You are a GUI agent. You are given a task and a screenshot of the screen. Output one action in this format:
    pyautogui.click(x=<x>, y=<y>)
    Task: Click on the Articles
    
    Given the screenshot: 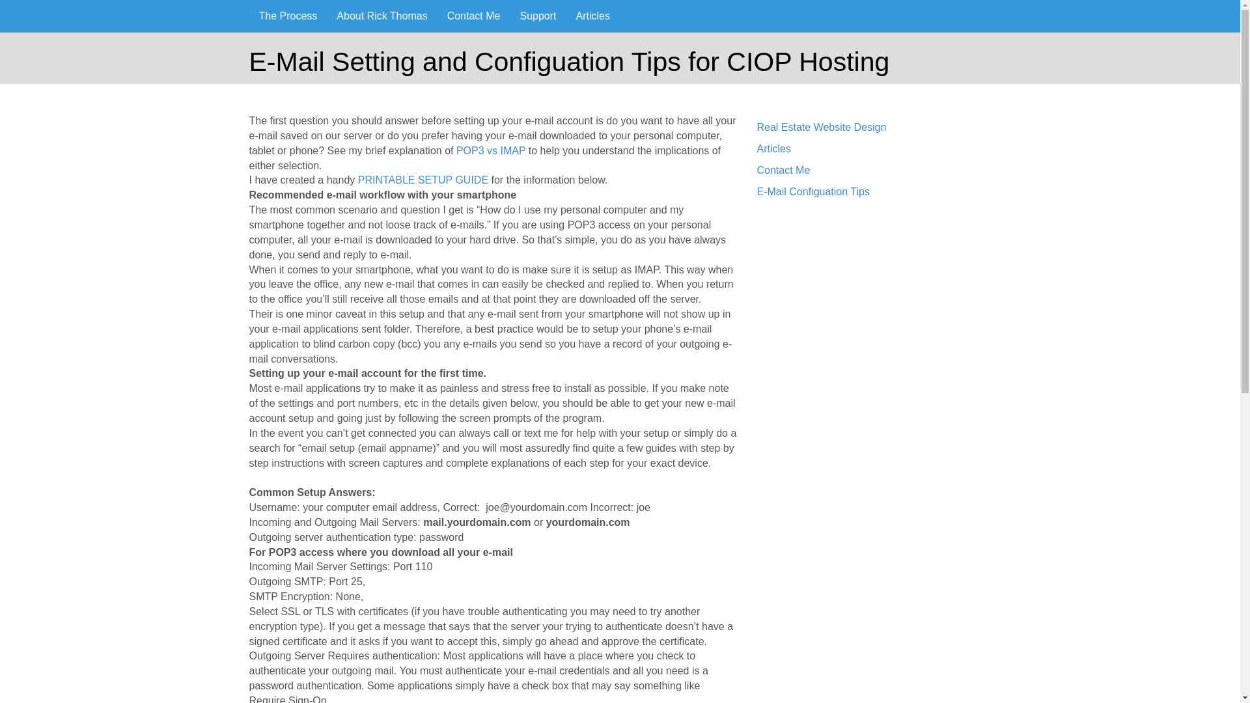 What is the action you would take?
    pyautogui.click(x=773, y=148)
    